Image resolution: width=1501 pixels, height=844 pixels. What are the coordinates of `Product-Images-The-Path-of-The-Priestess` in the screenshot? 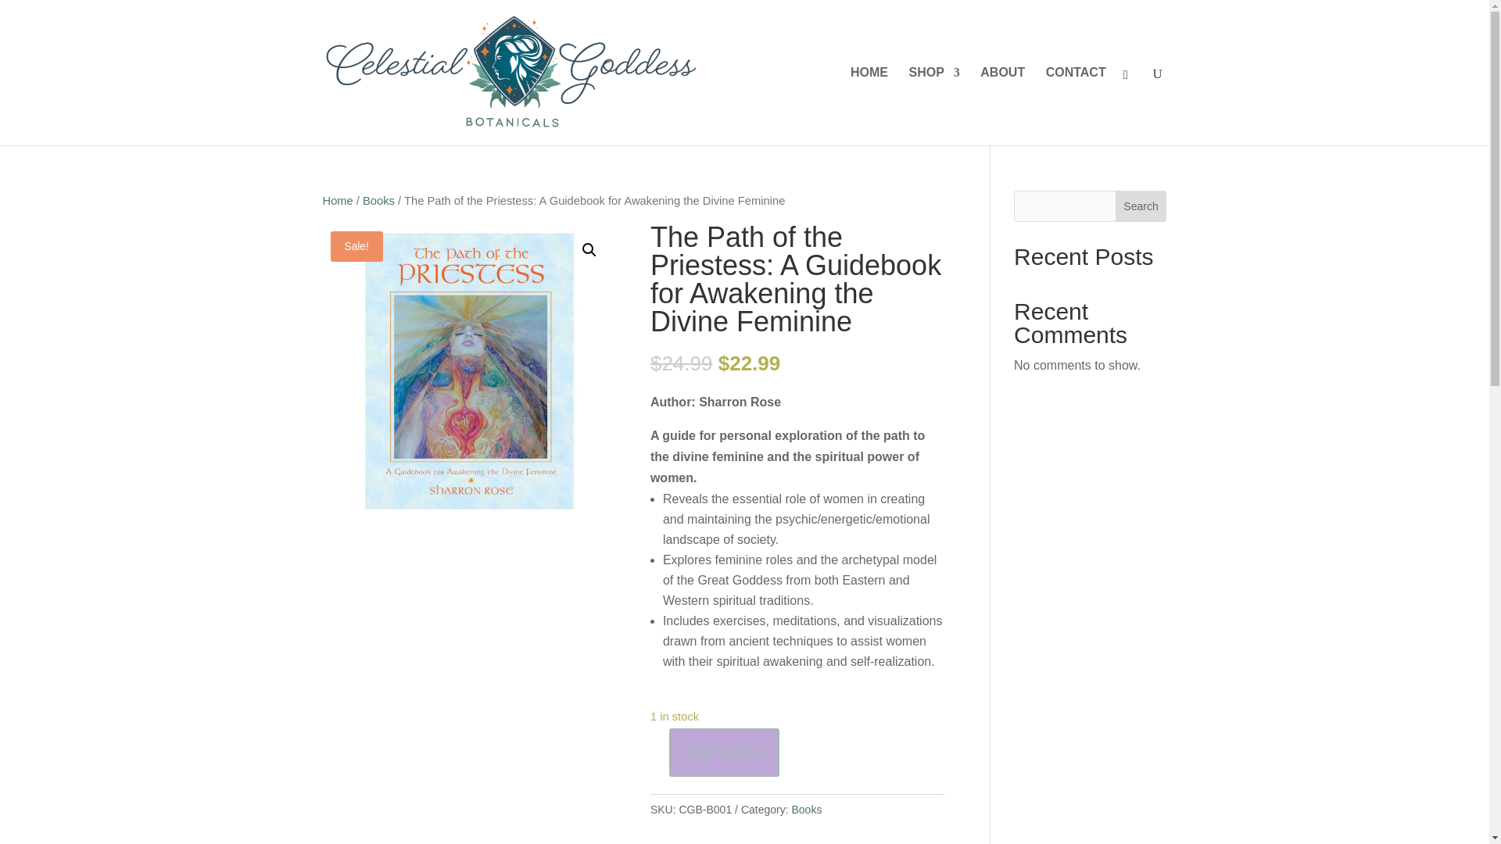 It's located at (469, 370).